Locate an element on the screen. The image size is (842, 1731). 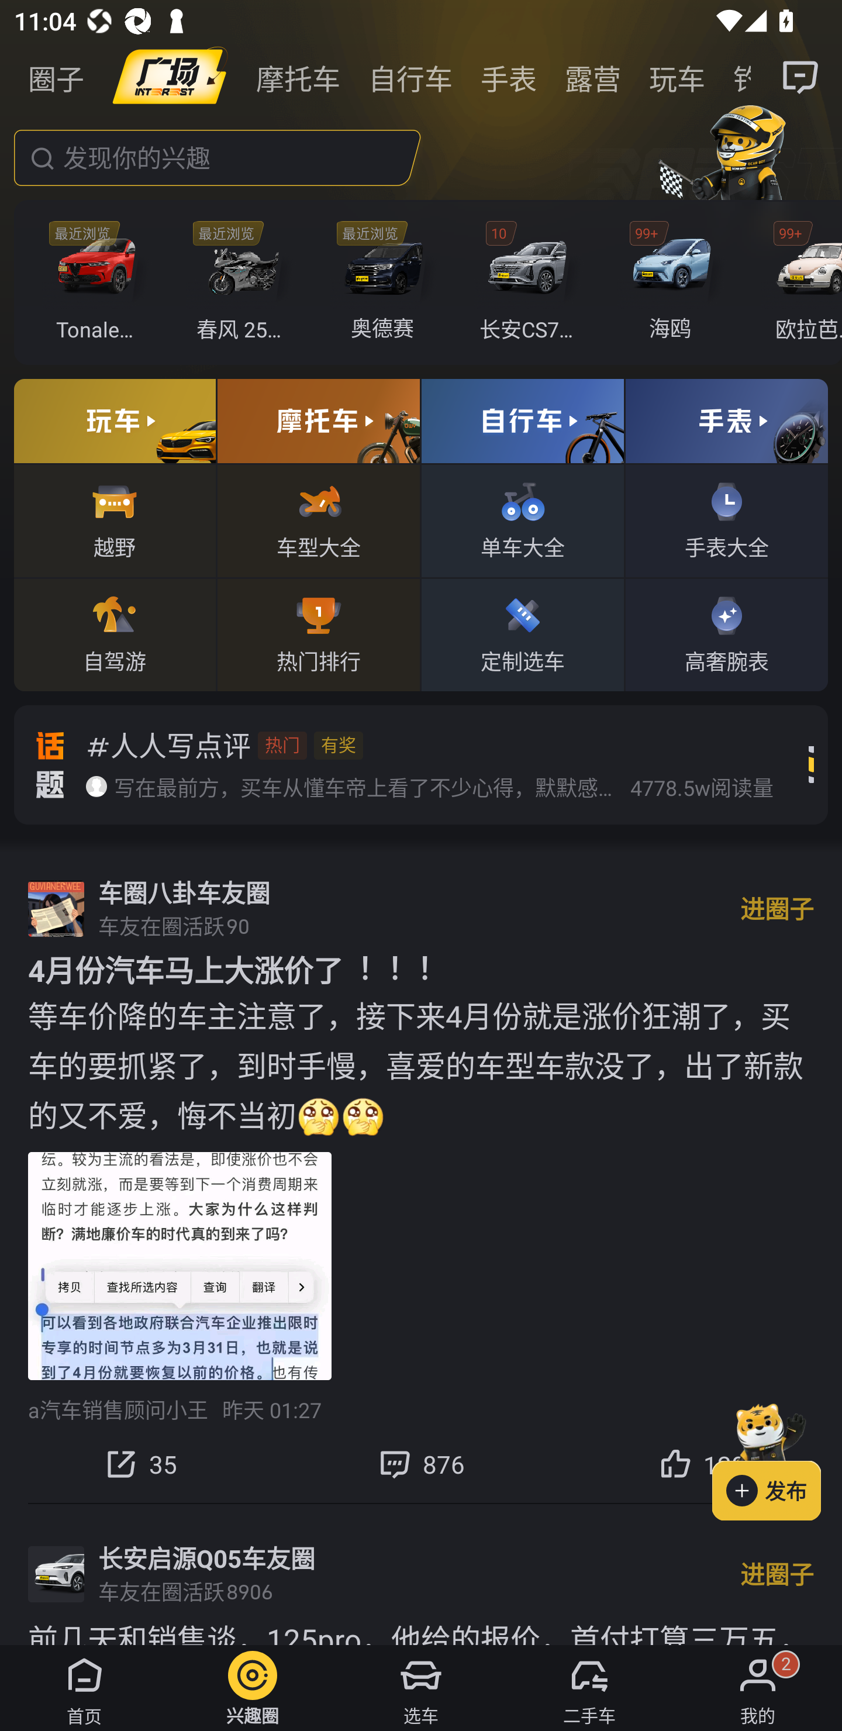
 is located at coordinates (801, 77).